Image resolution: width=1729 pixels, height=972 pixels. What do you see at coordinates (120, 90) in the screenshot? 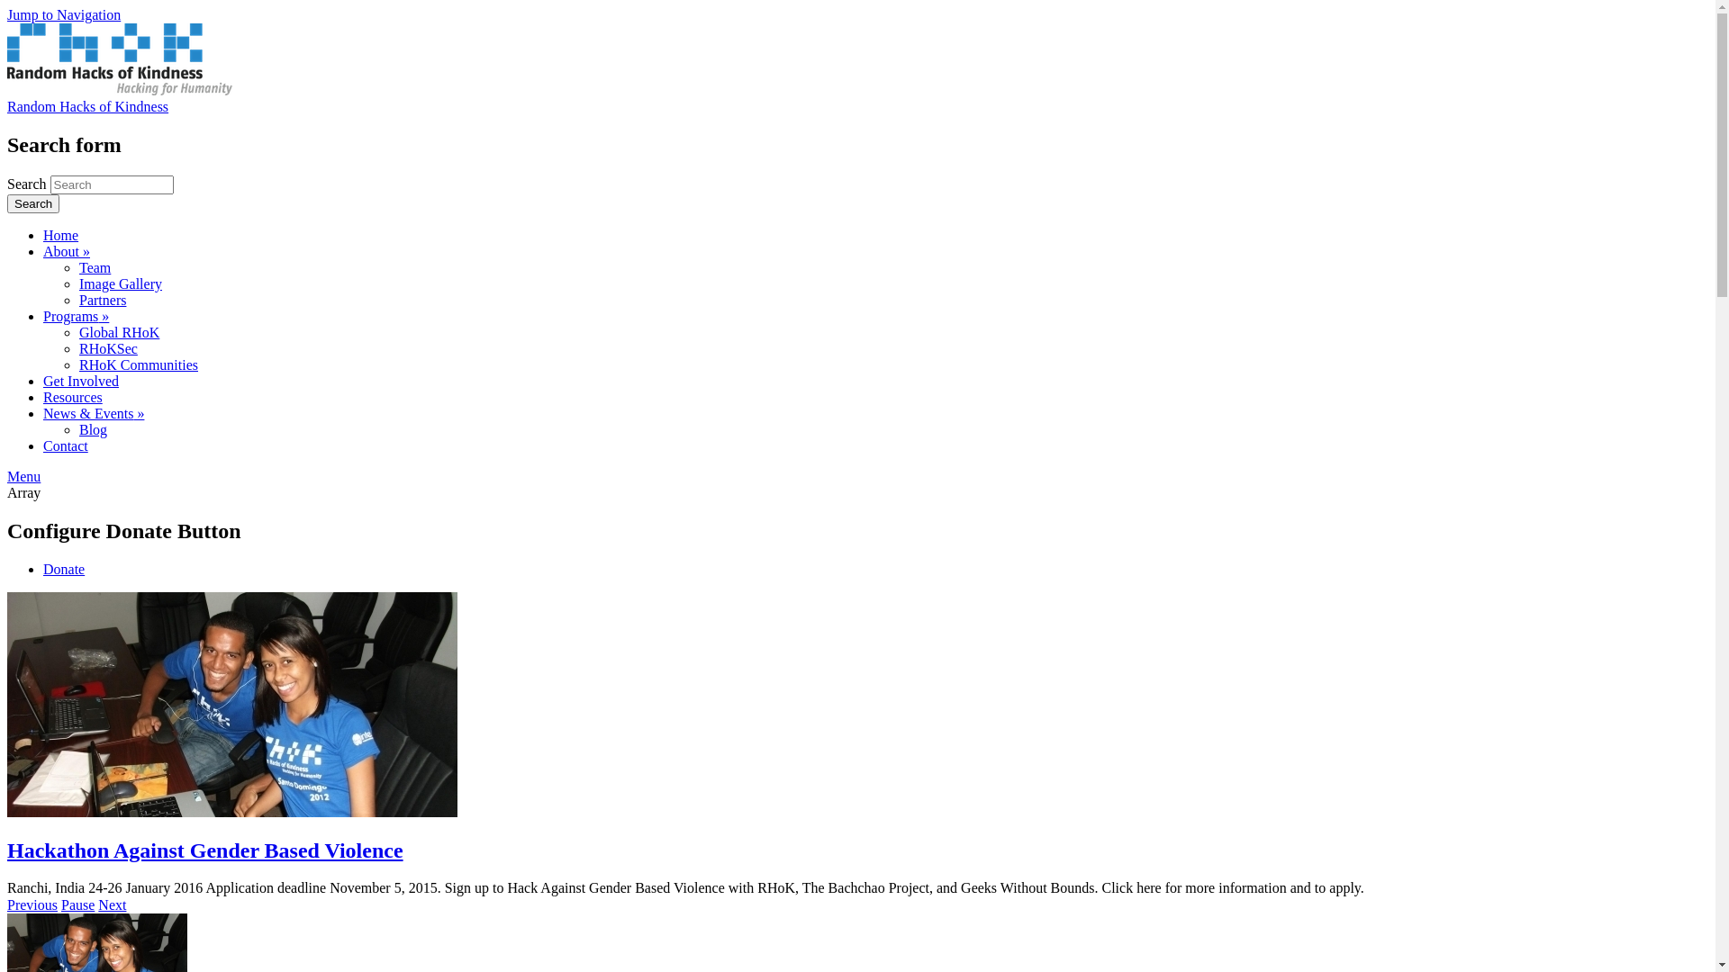
I see `Home` at bounding box center [120, 90].